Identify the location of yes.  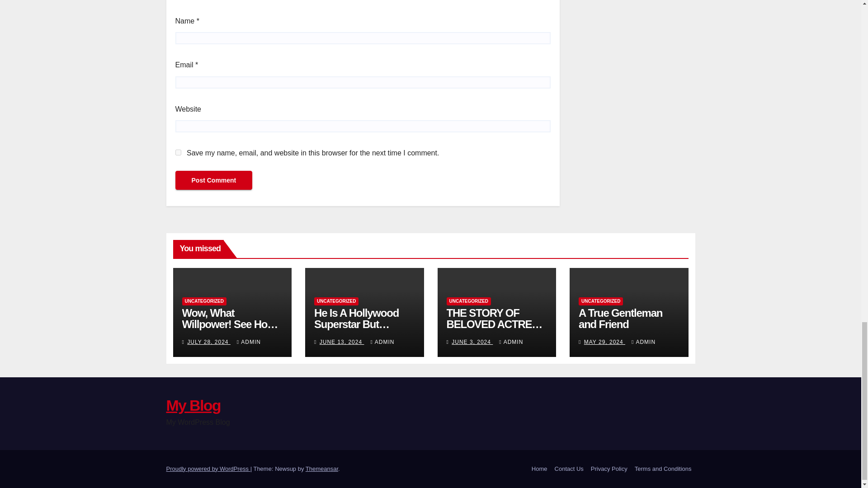
(178, 152).